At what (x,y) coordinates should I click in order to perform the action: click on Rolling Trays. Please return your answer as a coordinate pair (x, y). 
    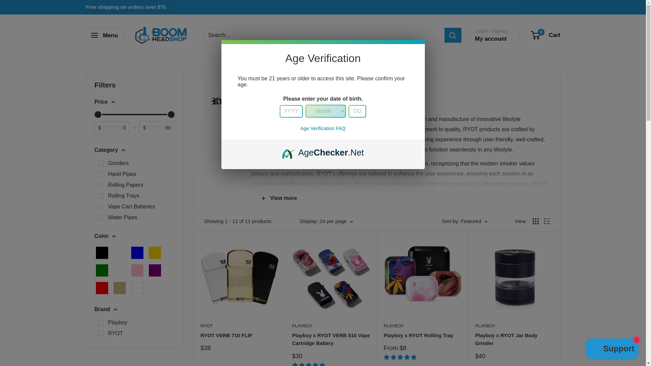
    Looking at the image, I should click on (100, 196).